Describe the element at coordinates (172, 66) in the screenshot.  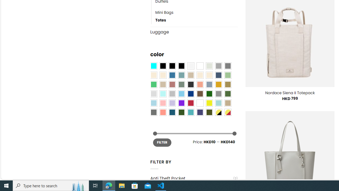
I see `Black` at that location.